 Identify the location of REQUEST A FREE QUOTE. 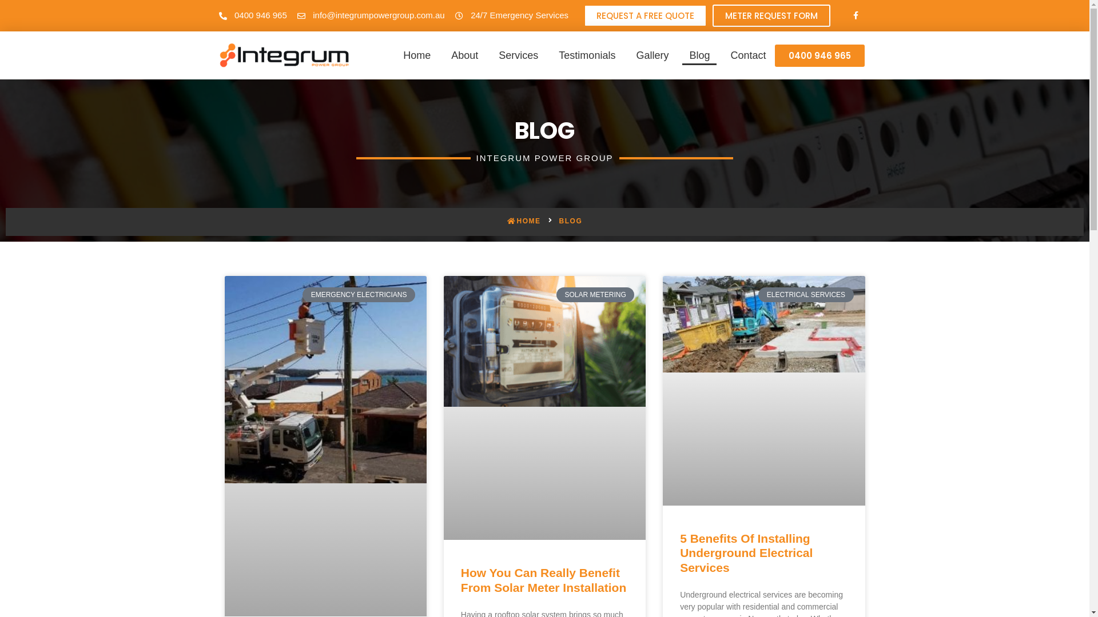
(645, 16).